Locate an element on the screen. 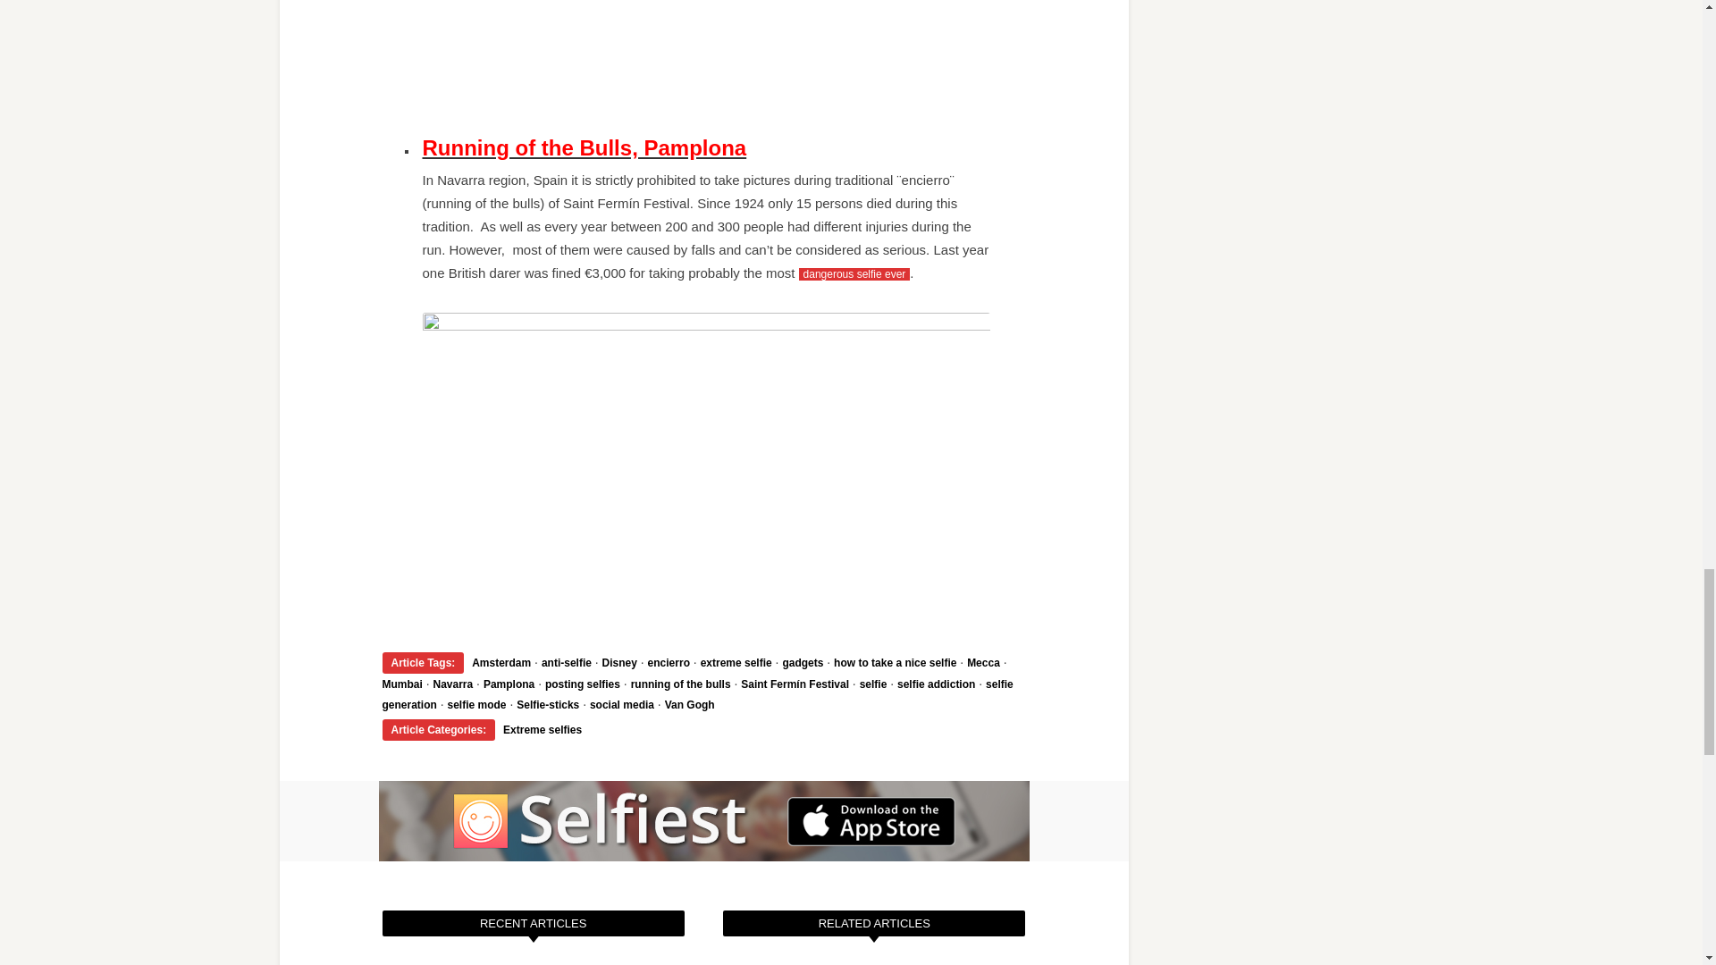  selfie mode is located at coordinates (477, 704).